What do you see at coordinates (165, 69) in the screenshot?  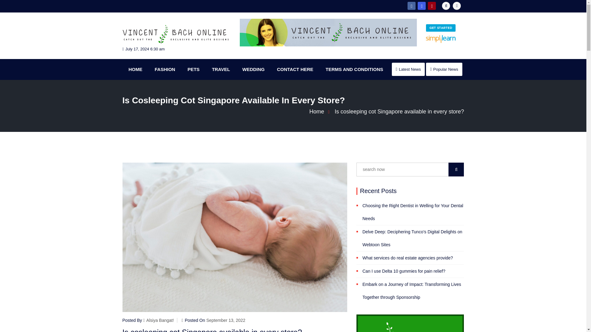 I see `fashion` at bounding box center [165, 69].